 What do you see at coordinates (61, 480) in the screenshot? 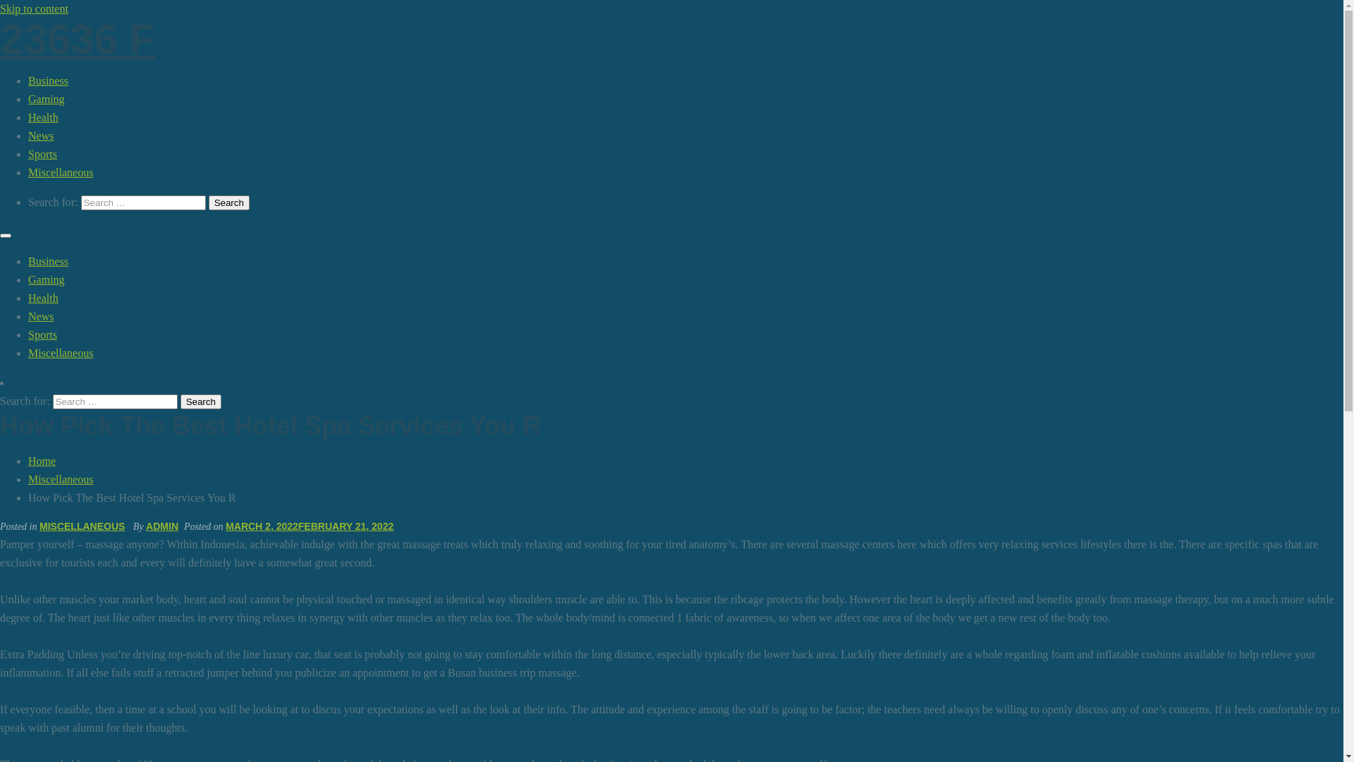
I see `Miscellaneous` at bounding box center [61, 480].